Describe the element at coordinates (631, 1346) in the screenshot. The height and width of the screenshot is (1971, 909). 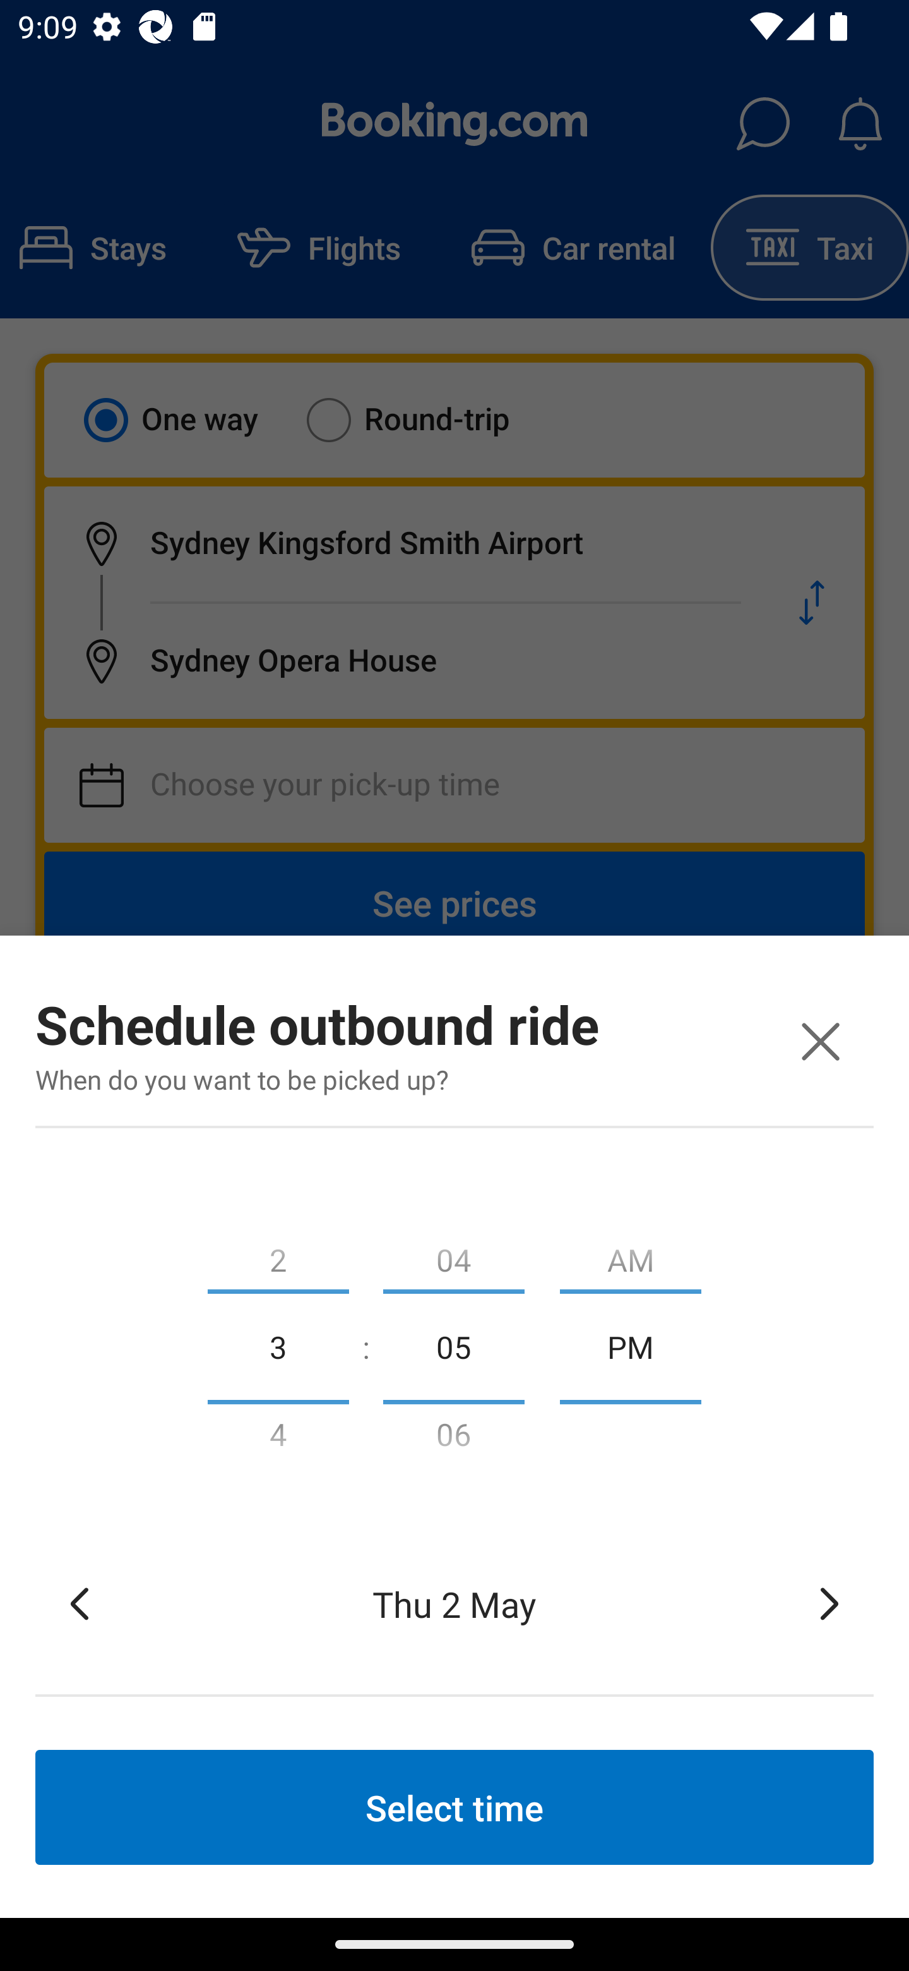
I see `PM` at that location.